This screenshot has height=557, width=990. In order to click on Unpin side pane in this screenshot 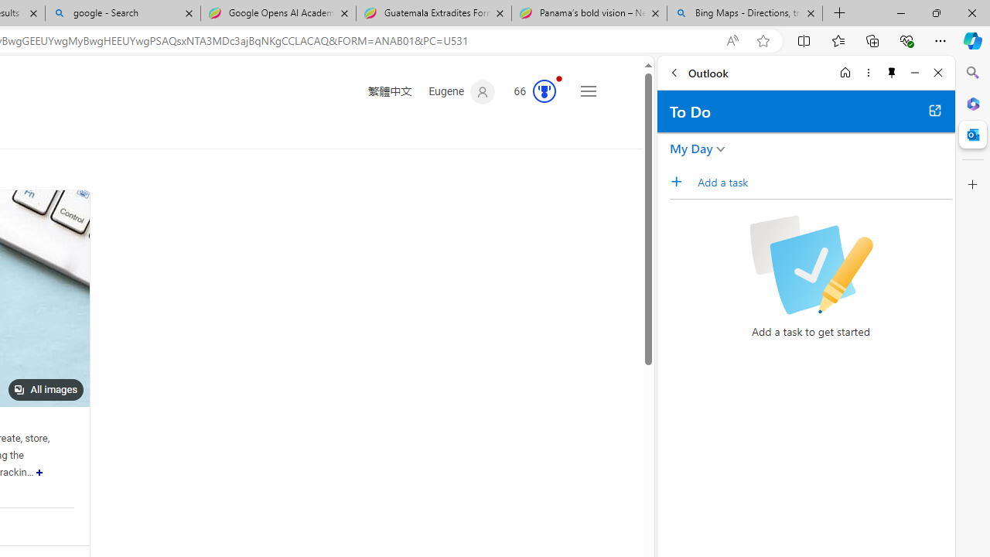, I will do `click(892, 73)`.